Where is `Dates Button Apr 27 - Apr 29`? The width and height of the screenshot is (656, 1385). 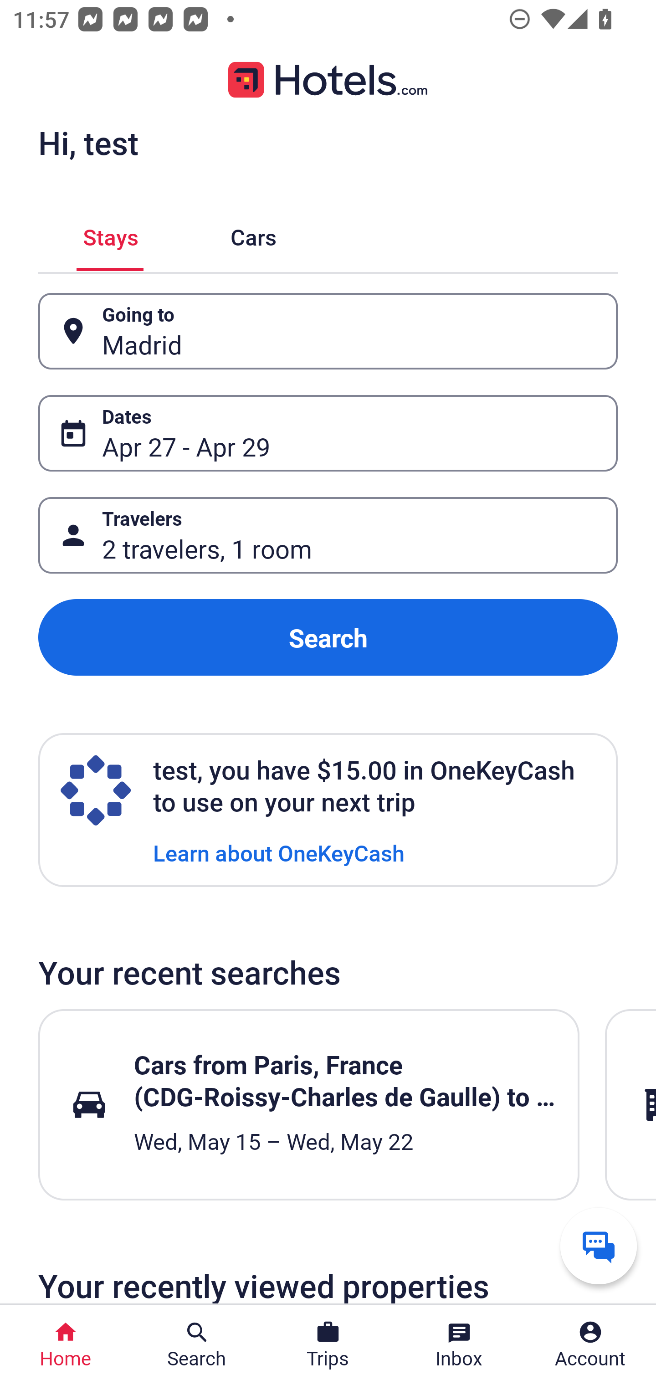
Dates Button Apr 27 - Apr 29 is located at coordinates (328, 433).